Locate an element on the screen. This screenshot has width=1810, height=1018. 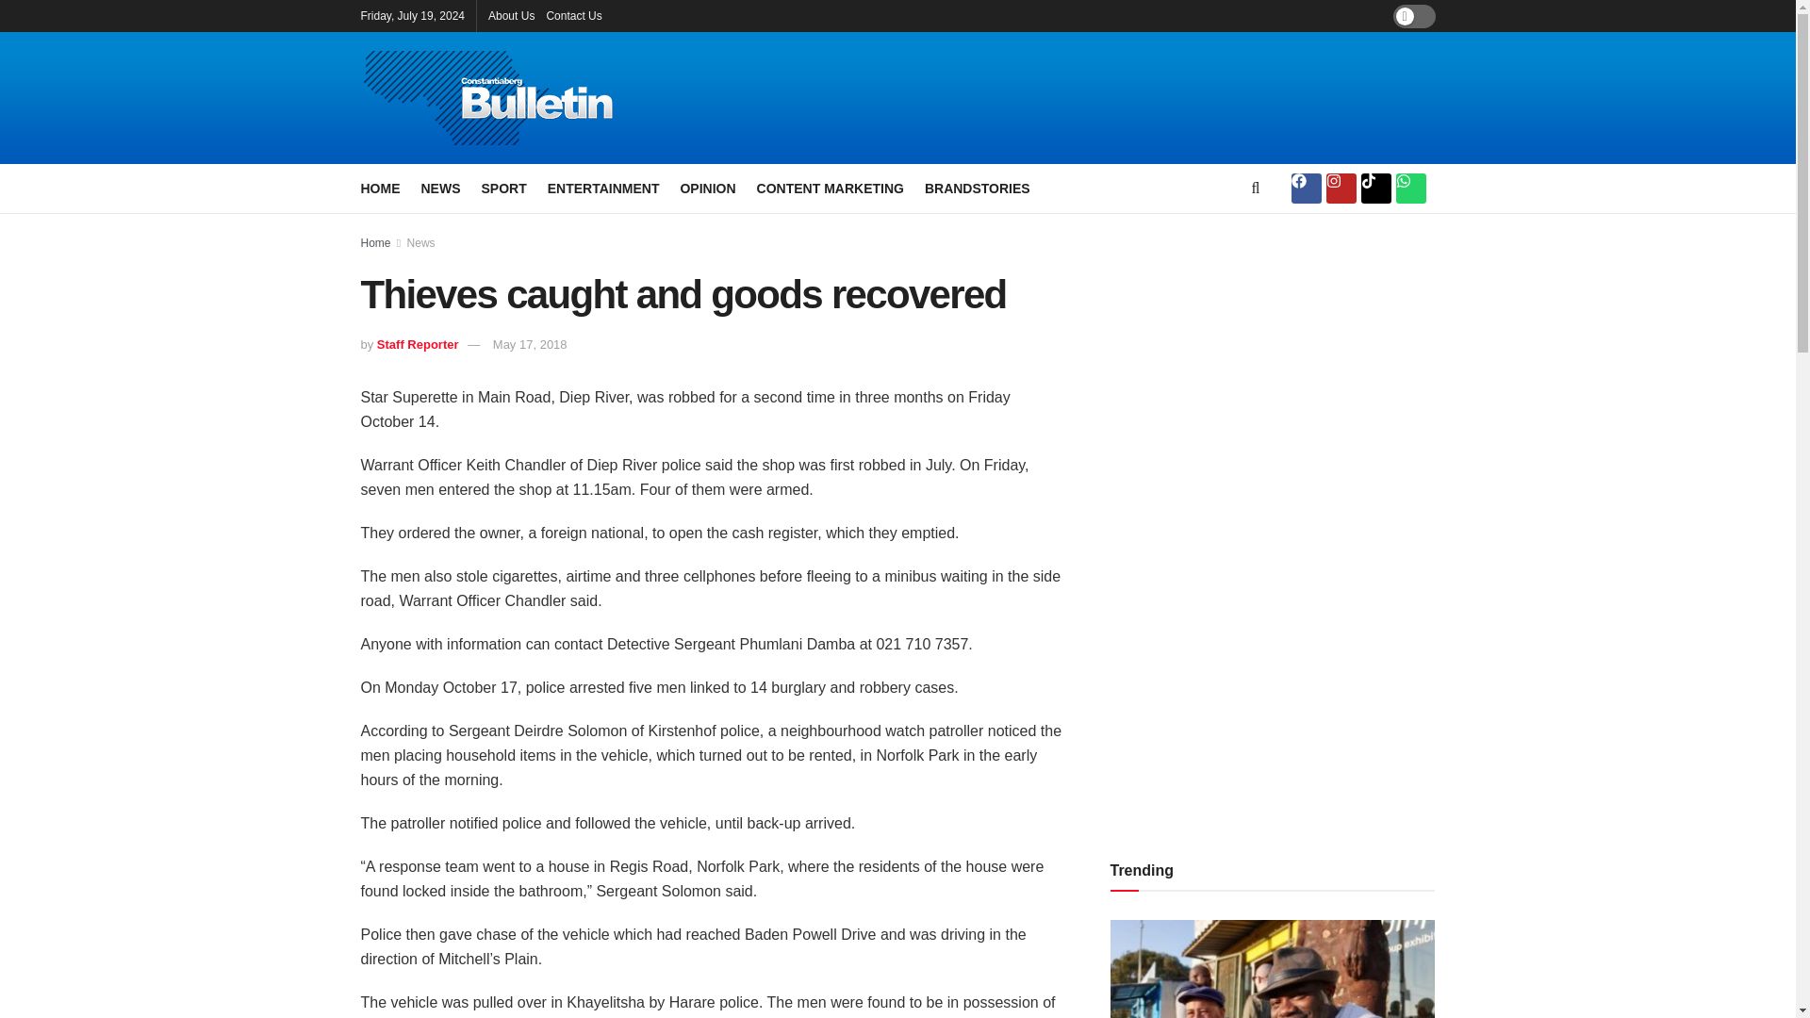
OPINION is located at coordinates (707, 188).